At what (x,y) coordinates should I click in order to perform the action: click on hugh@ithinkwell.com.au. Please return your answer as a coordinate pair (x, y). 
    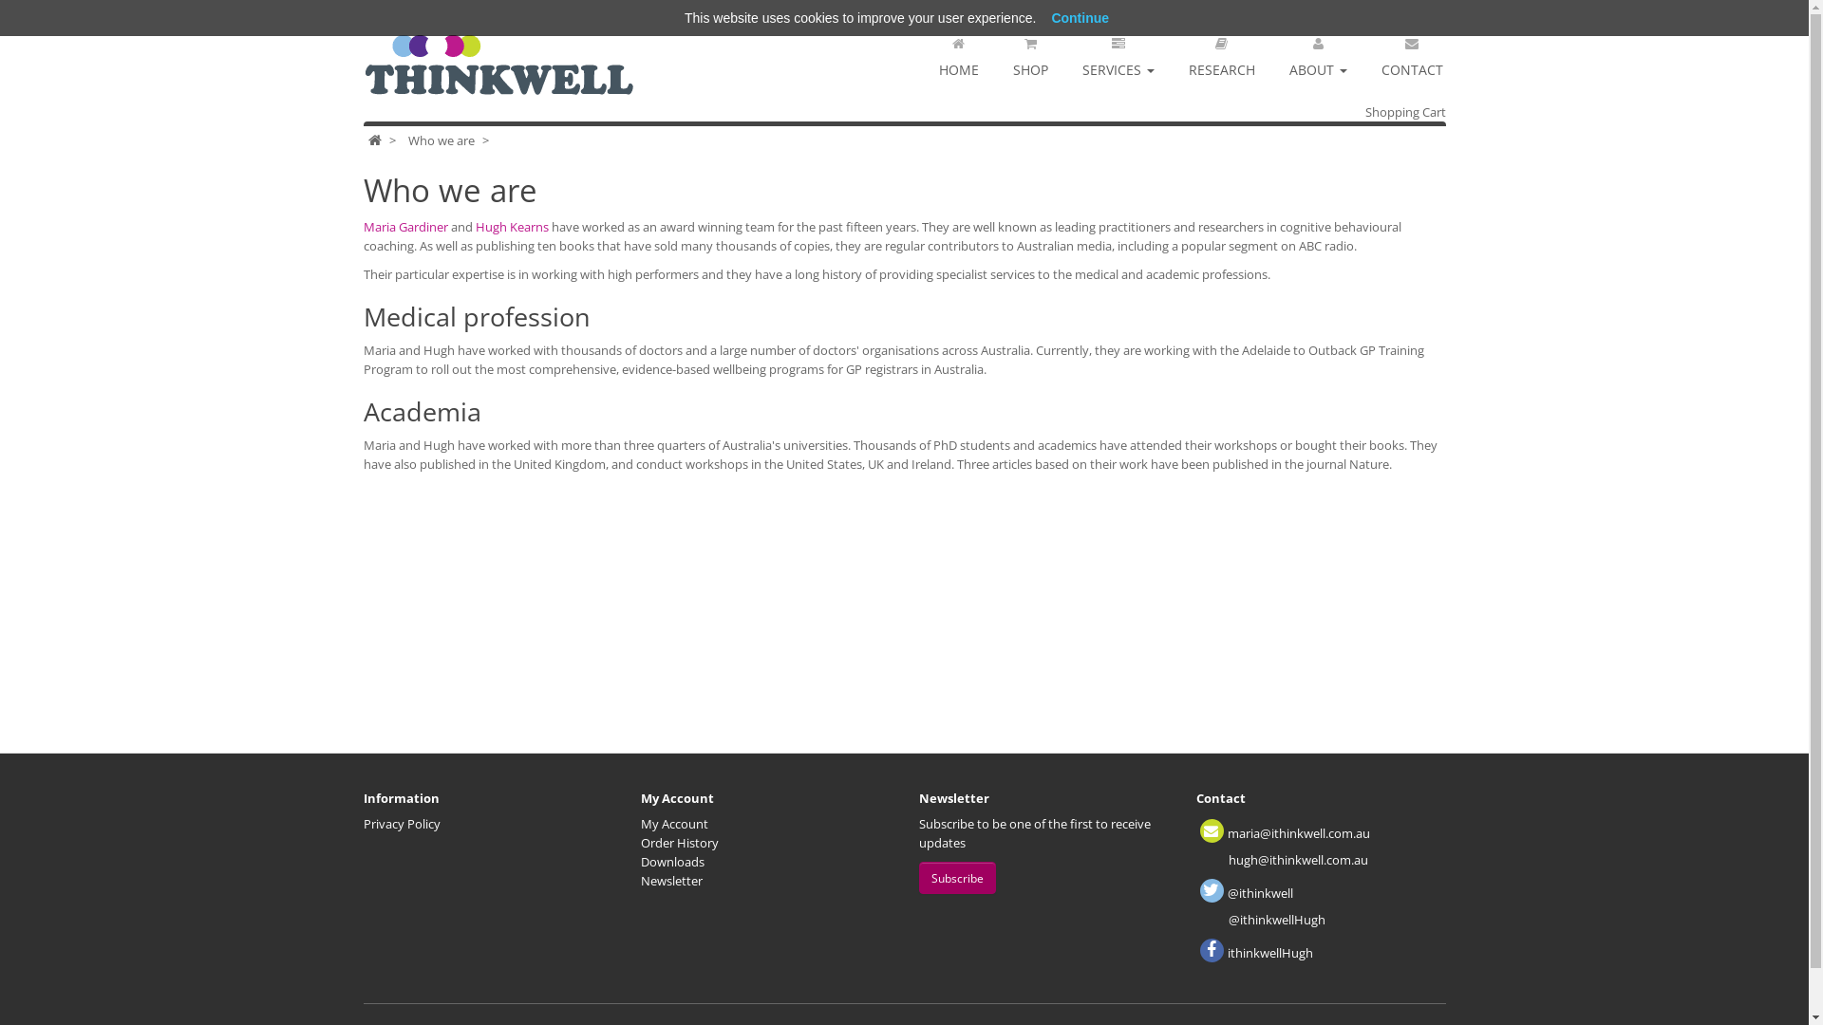
    Looking at the image, I should click on (1299, 860).